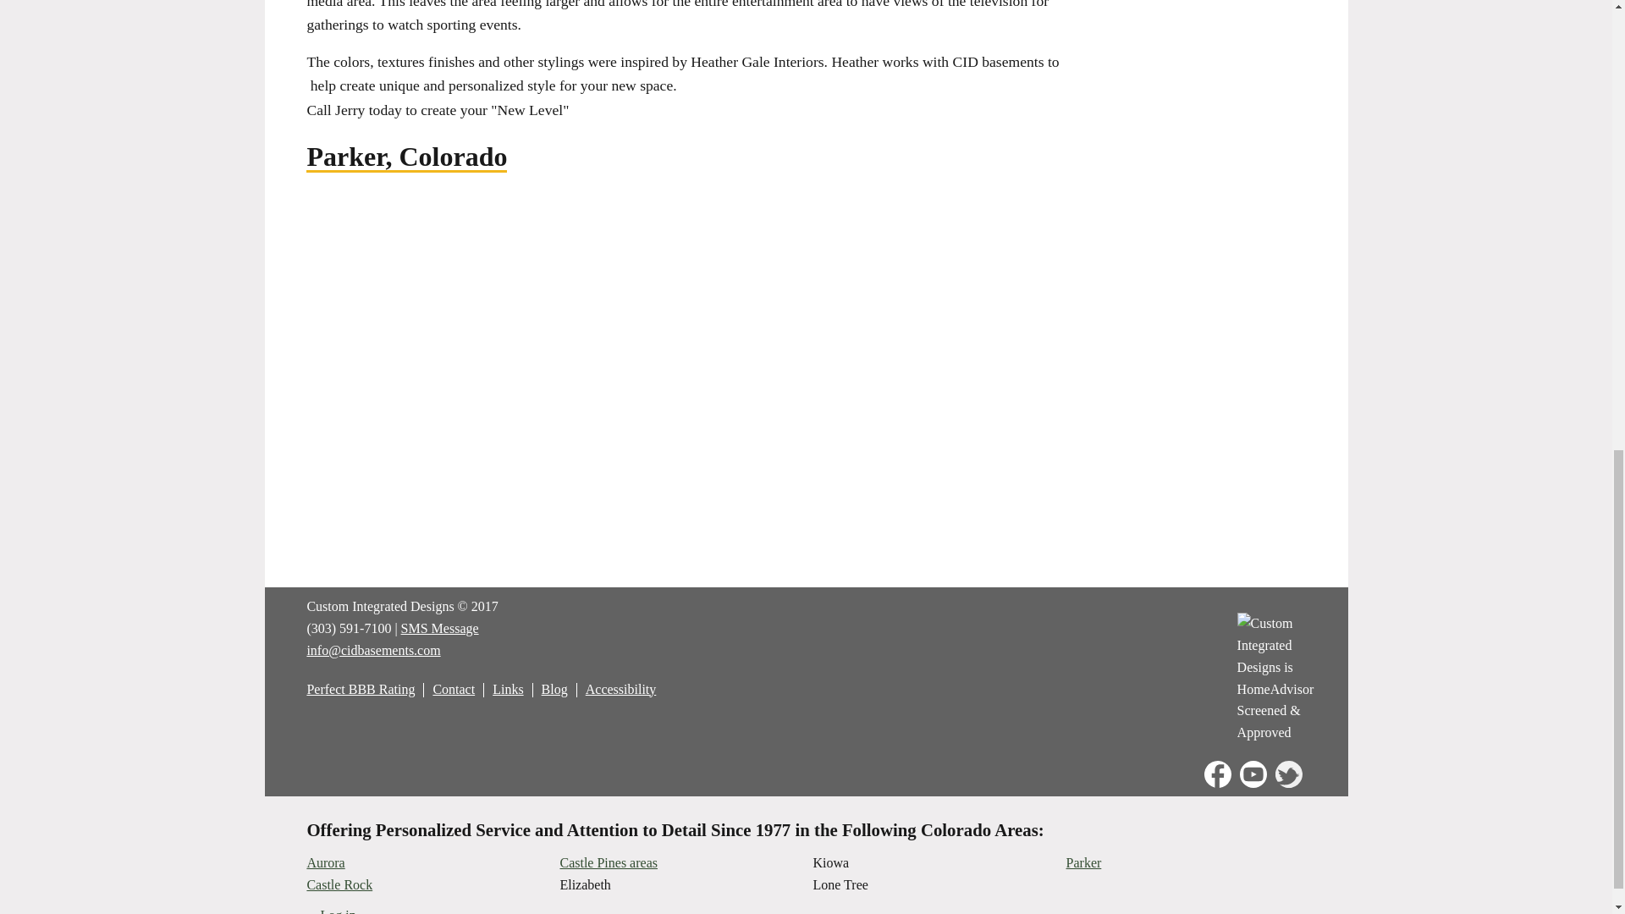 This screenshot has width=1625, height=914. What do you see at coordinates (325, 862) in the screenshot?
I see `Aurora` at bounding box center [325, 862].